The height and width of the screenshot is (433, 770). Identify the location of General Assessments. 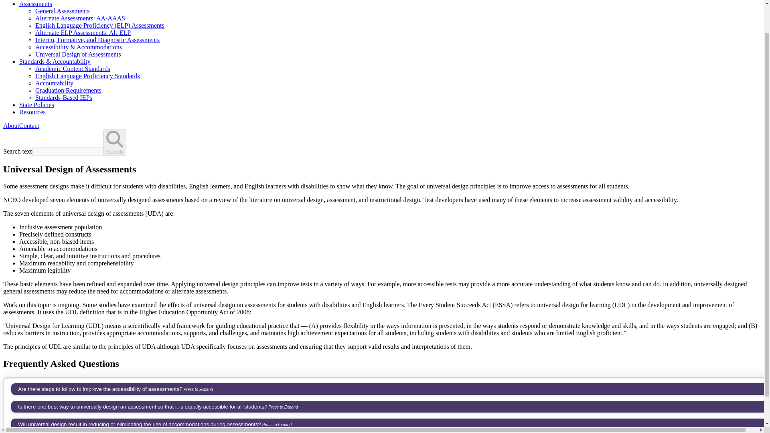
(63, 11).